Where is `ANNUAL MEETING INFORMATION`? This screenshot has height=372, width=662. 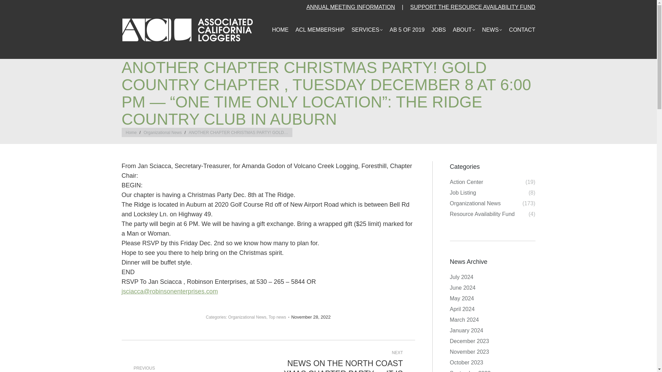 ANNUAL MEETING INFORMATION is located at coordinates (351, 7).